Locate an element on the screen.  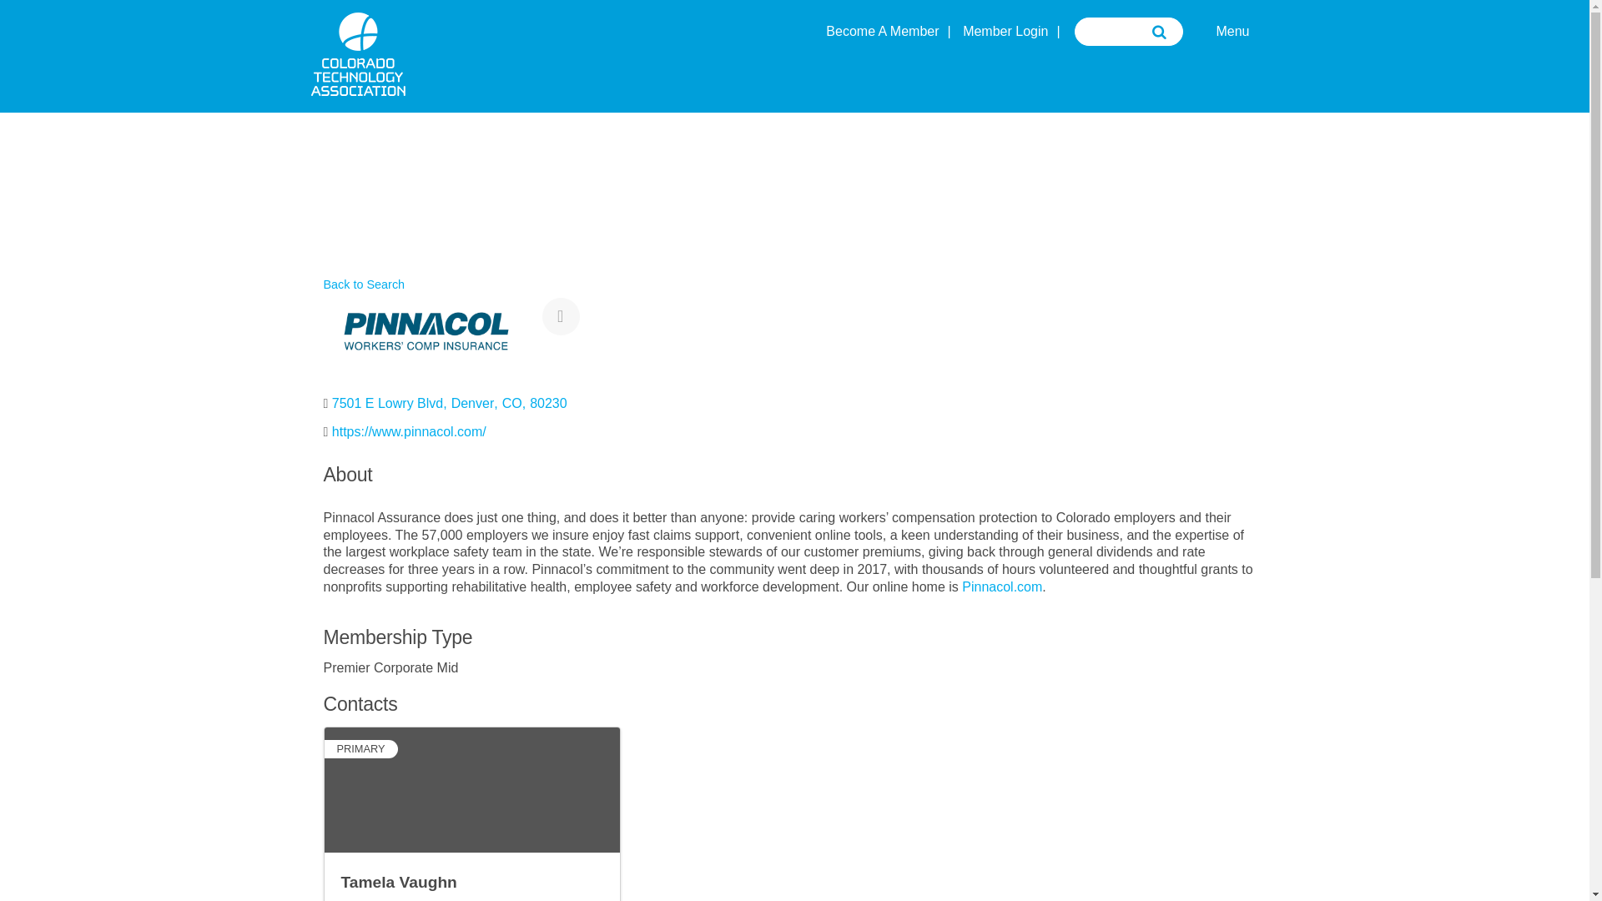
Member Login is located at coordinates (1005, 32).